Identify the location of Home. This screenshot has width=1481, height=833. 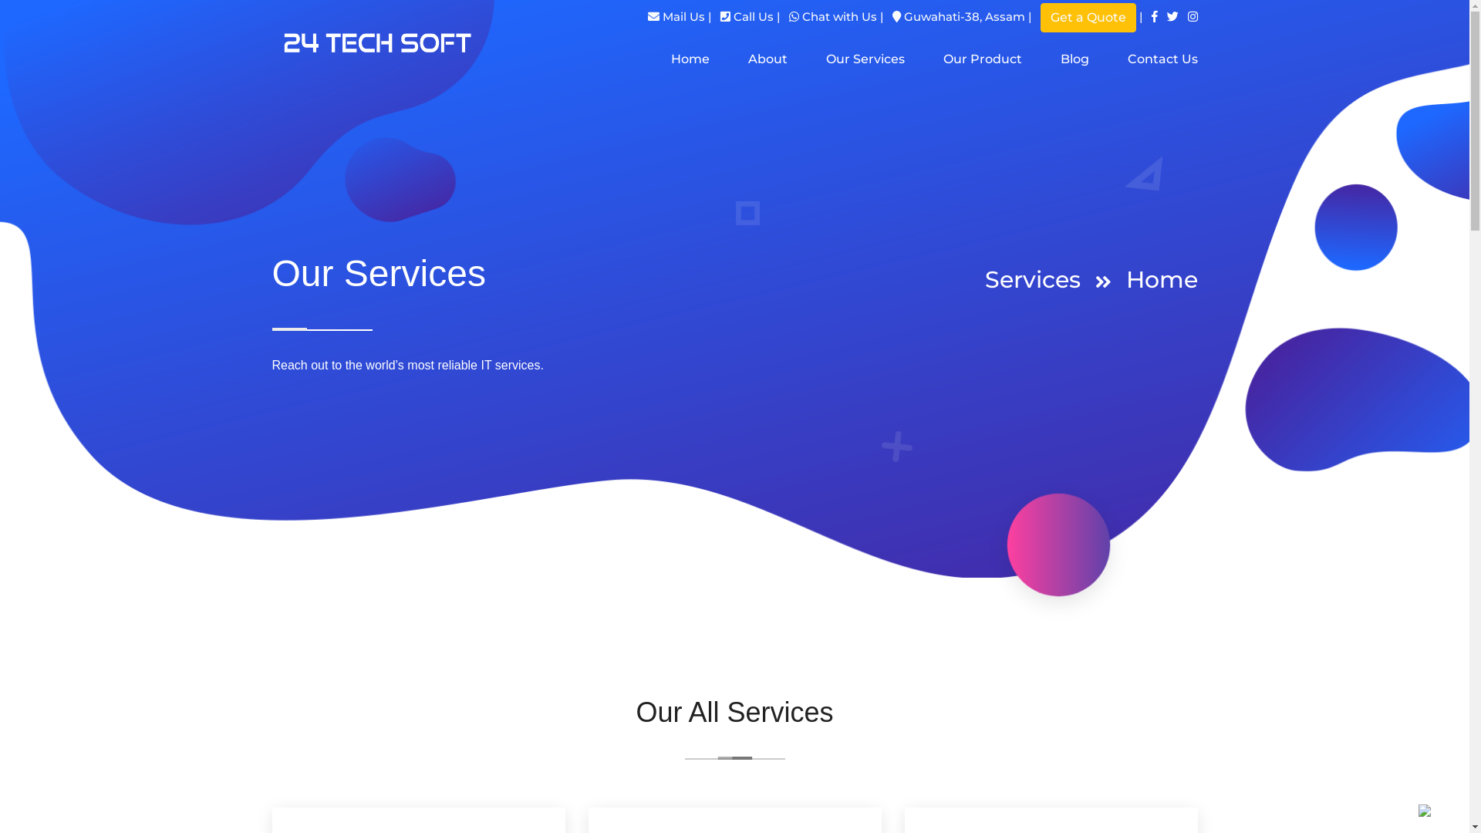
(1162, 279).